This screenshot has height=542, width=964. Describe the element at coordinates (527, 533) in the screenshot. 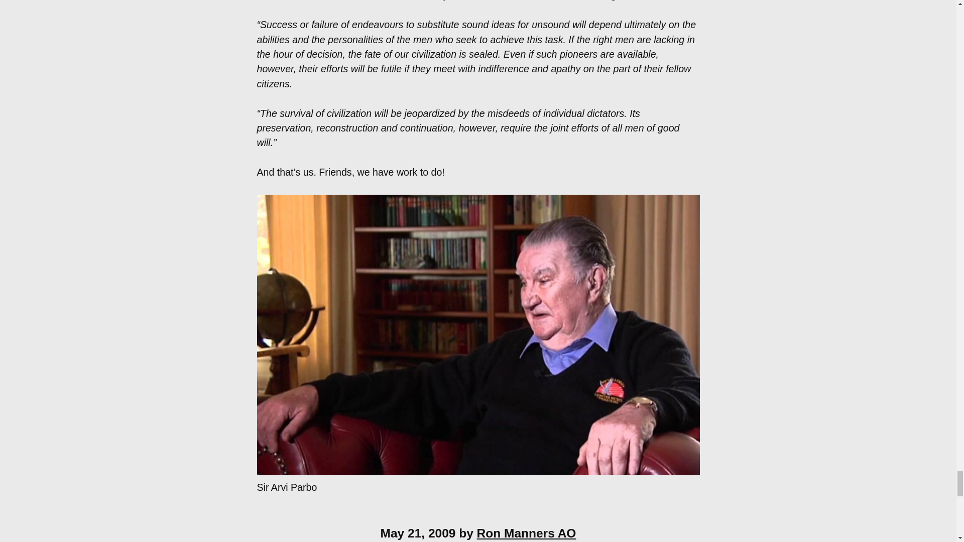

I see `Ron Manners AO` at that location.